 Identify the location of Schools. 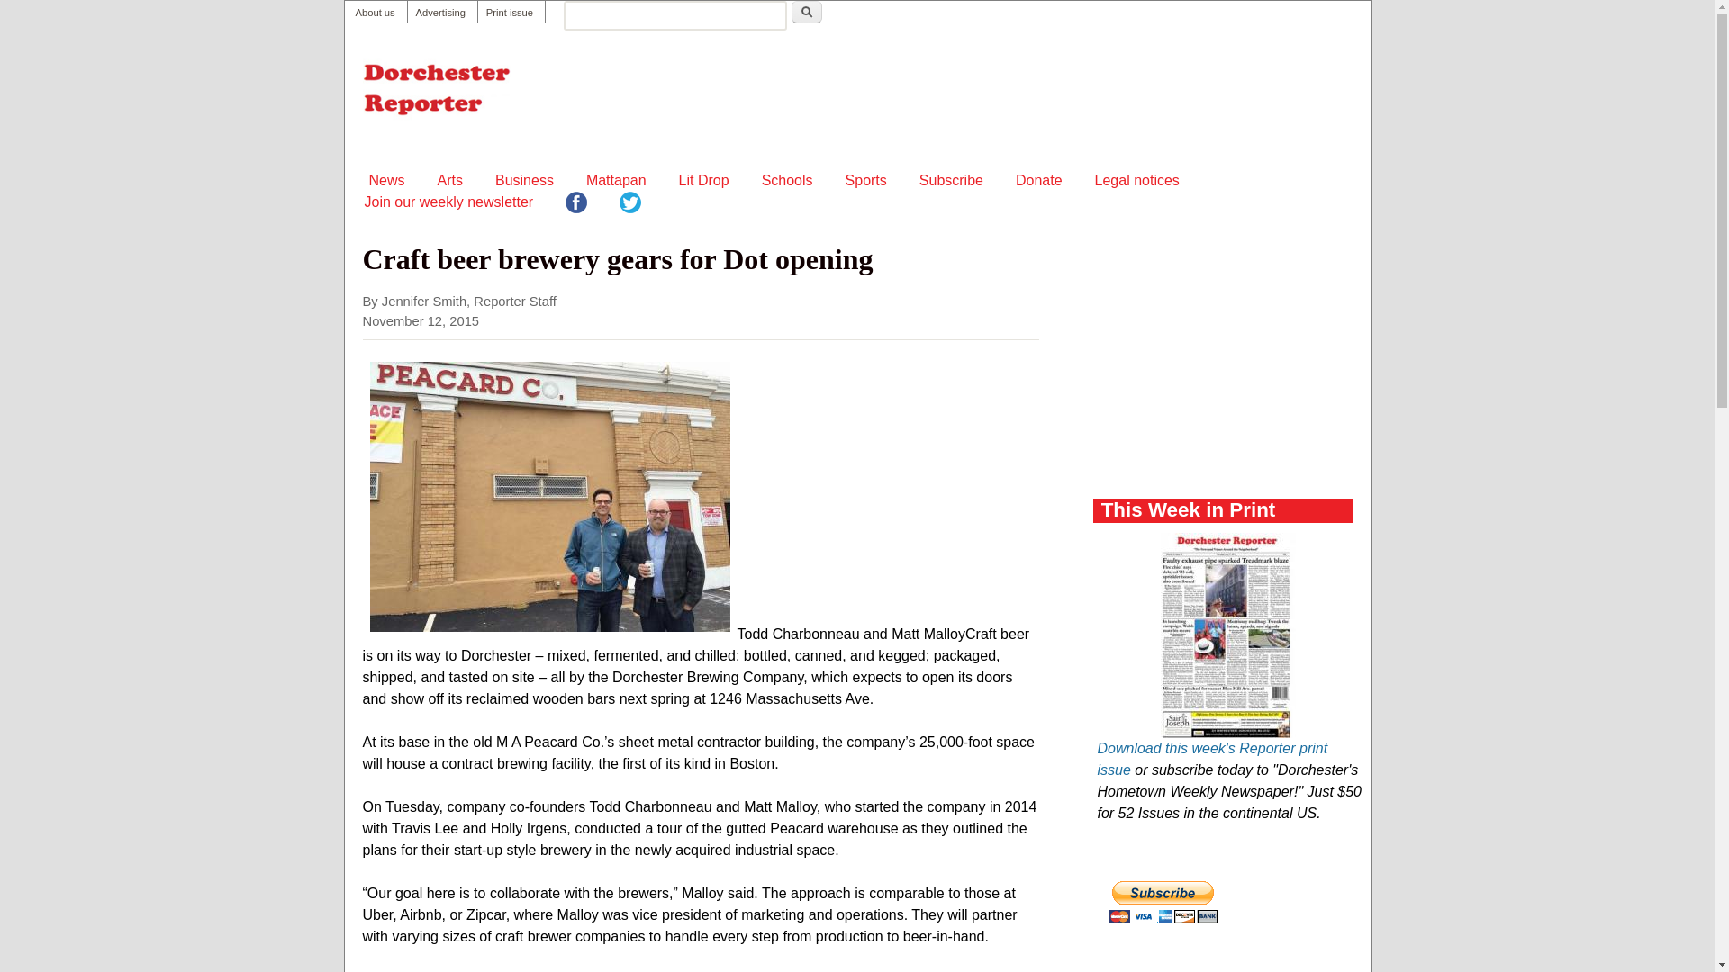
(787, 180).